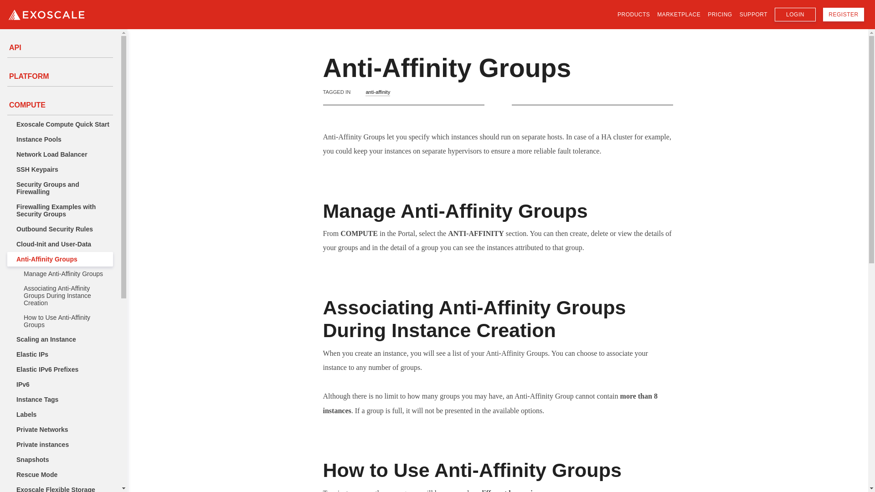 The height and width of the screenshot is (492, 875). Describe the element at coordinates (60, 105) in the screenshot. I see `COMPUTE` at that location.